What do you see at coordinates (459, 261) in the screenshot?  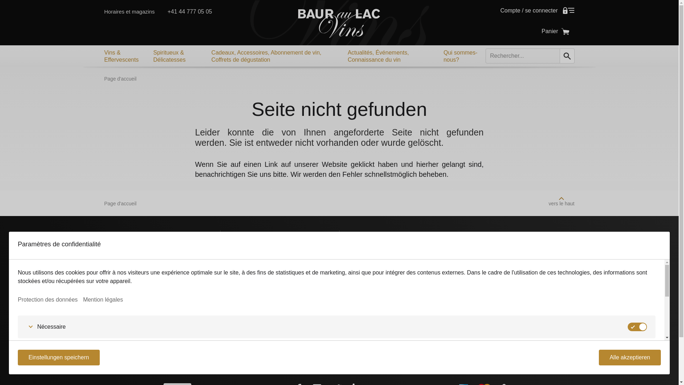 I see `Producteurs` at bounding box center [459, 261].